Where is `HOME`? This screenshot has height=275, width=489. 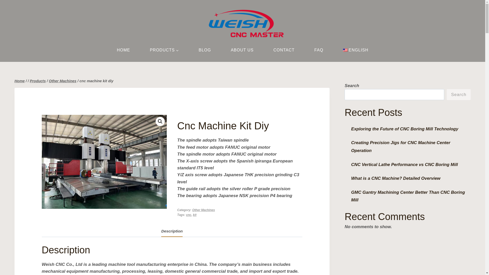 HOME is located at coordinates (123, 50).